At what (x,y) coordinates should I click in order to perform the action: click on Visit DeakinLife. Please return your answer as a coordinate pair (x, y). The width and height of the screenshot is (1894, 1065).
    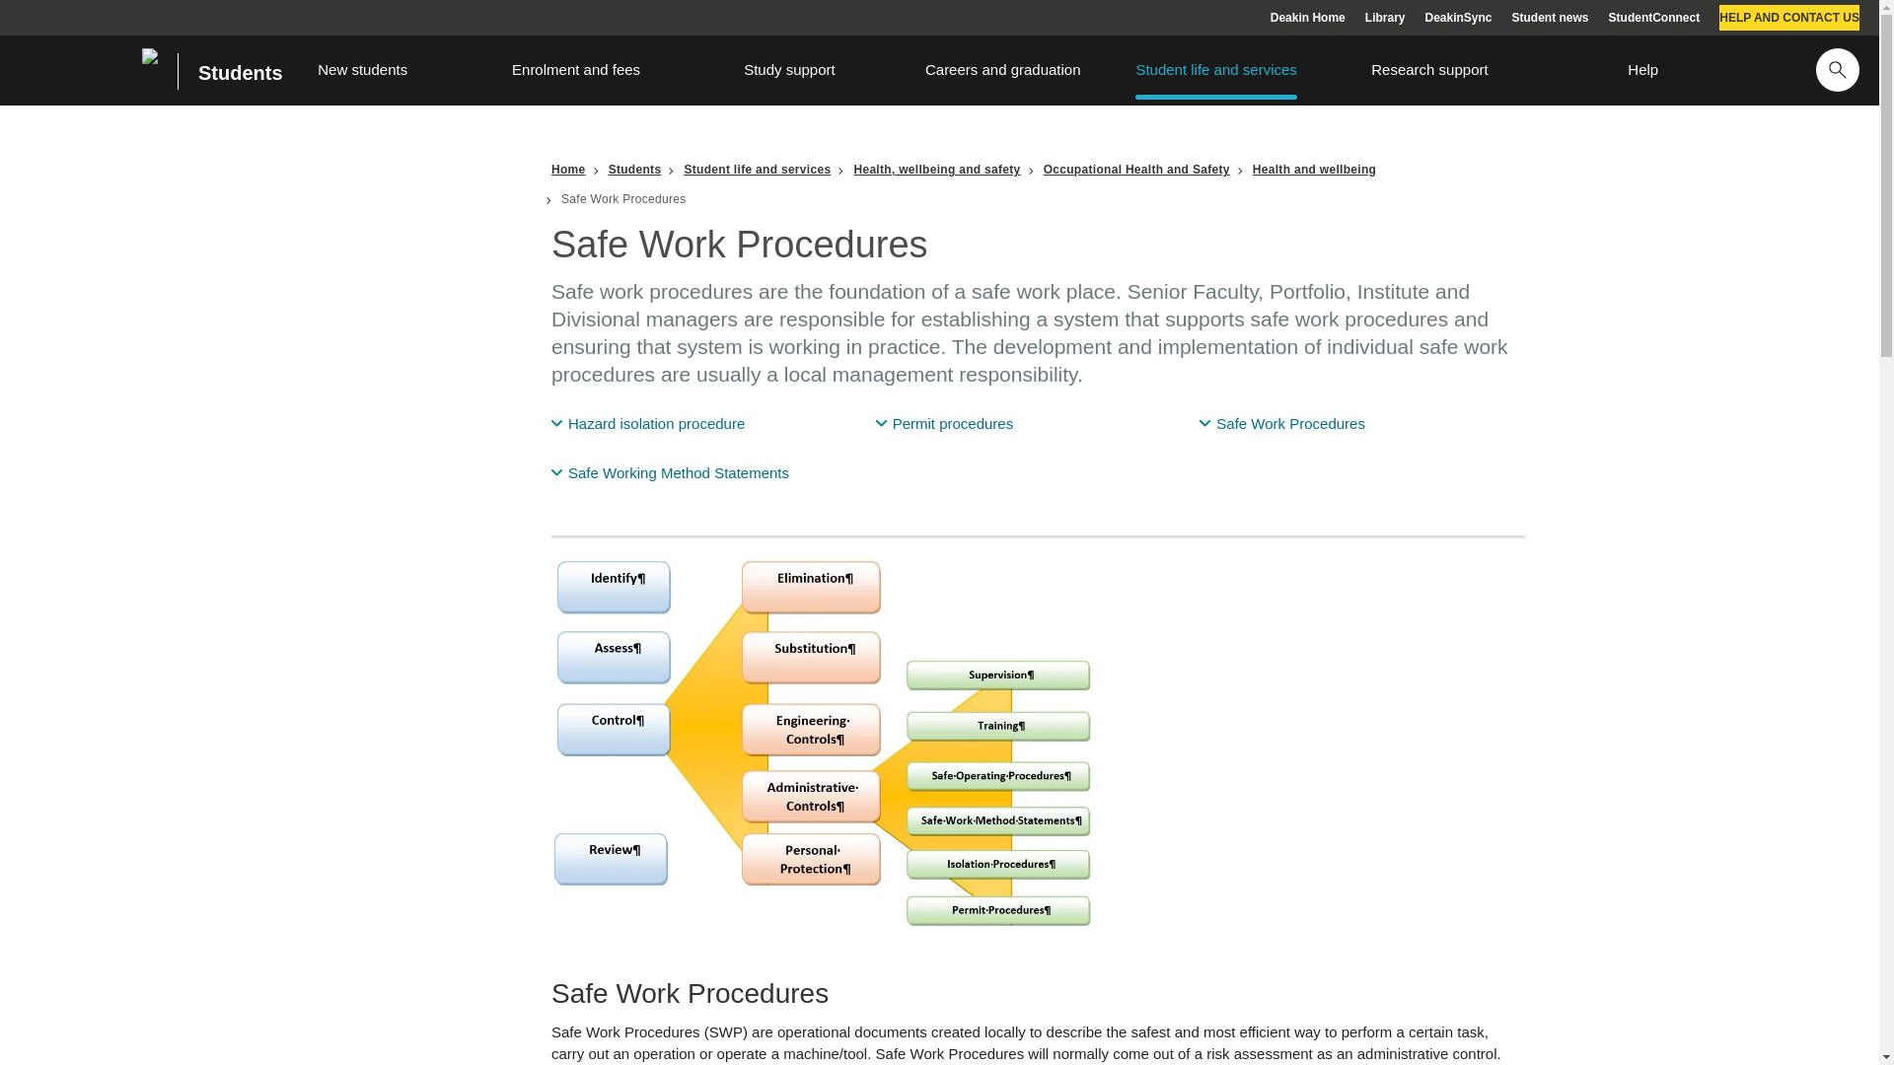
    Looking at the image, I should click on (1550, 18).